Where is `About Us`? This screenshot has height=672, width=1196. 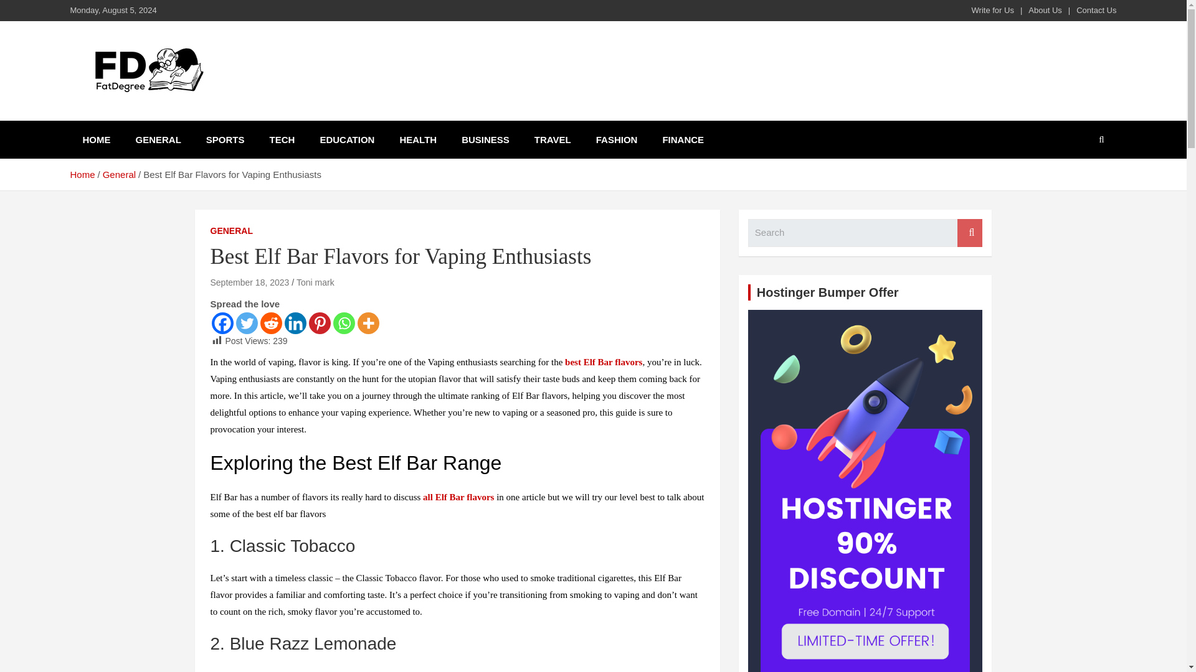
About Us is located at coordinates (1045, 10).